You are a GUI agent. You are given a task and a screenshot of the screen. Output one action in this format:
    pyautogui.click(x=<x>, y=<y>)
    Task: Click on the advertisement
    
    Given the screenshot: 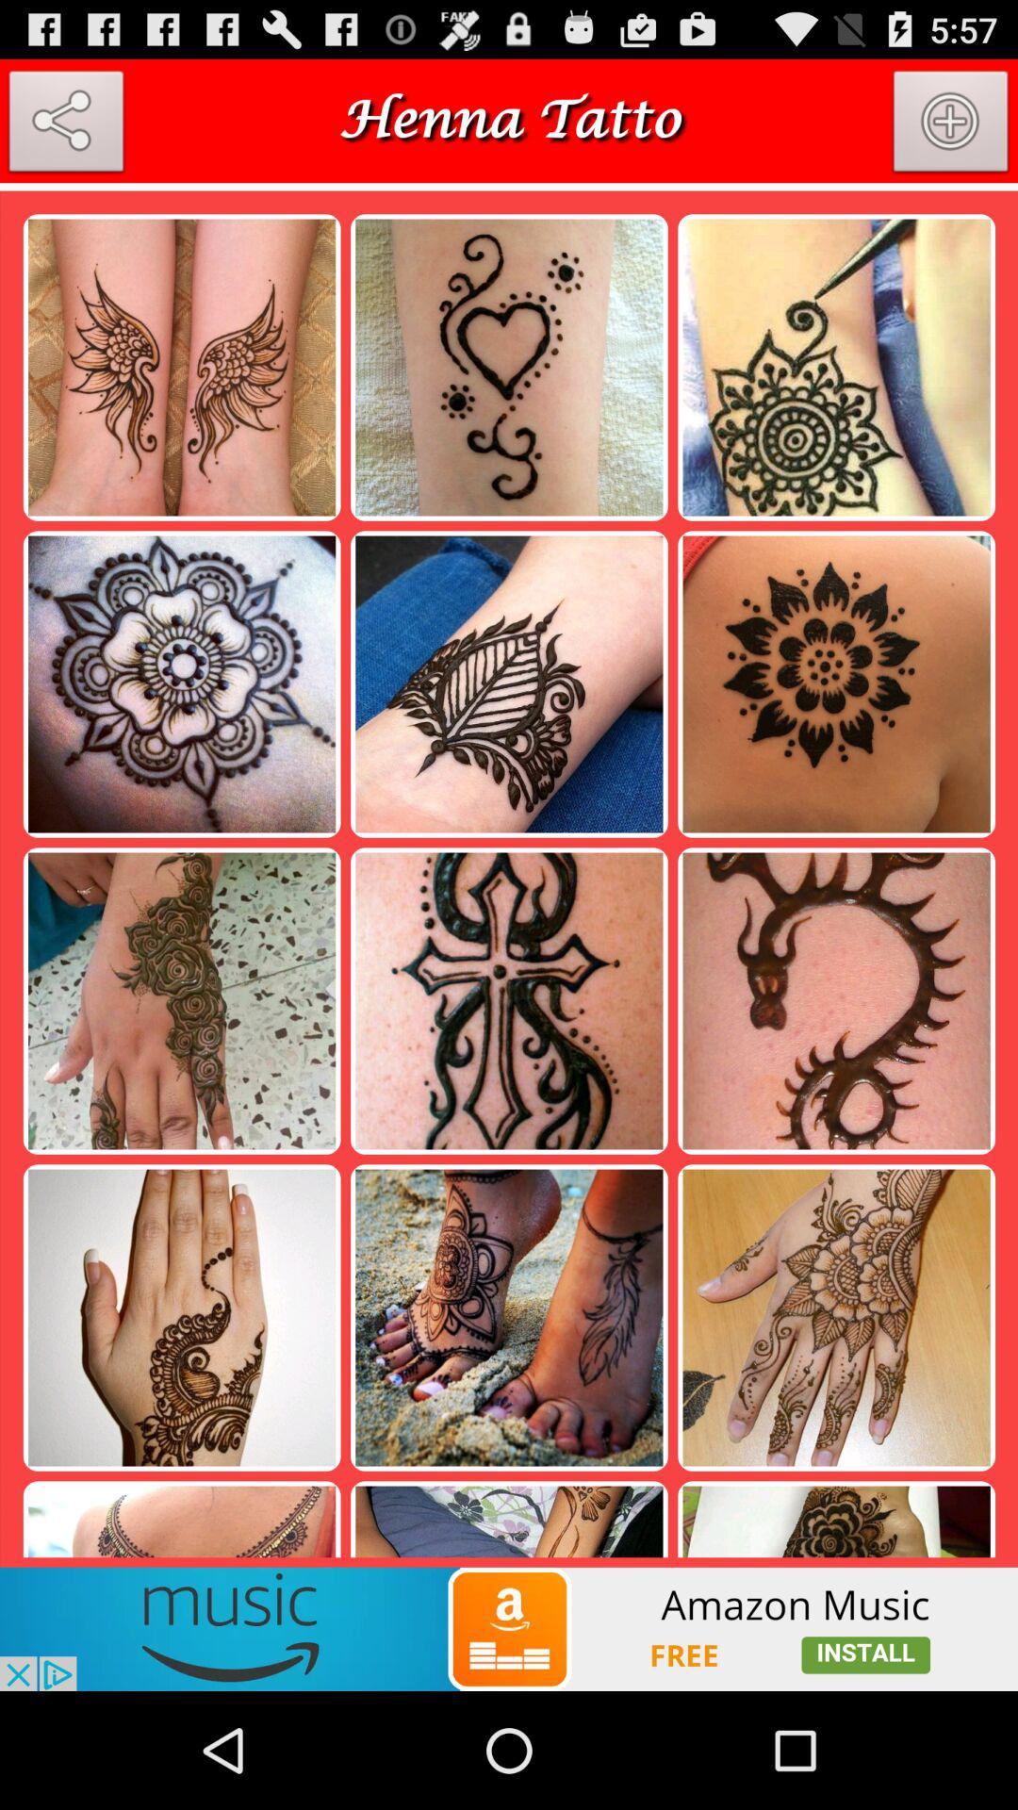 What is the action you would take?
    pyautogui.click(x=509, y=1629)
    